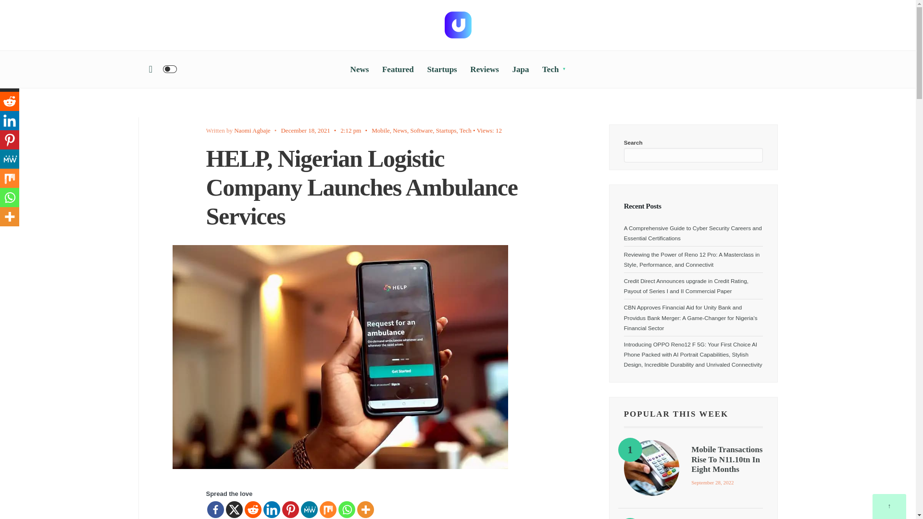 Image resolution: width=923 pixels, height=519 pixels. Describe the element at coordinates (381, 130) in the screenshot. I see `Mobile` at that location.